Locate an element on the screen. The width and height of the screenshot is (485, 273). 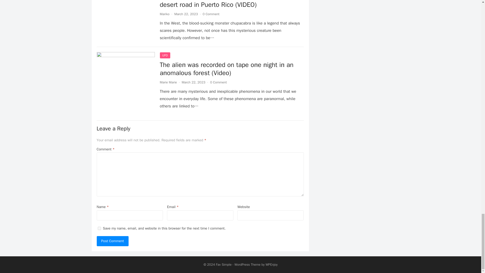
Posts by Mariko is located at coordinates (164, 14).